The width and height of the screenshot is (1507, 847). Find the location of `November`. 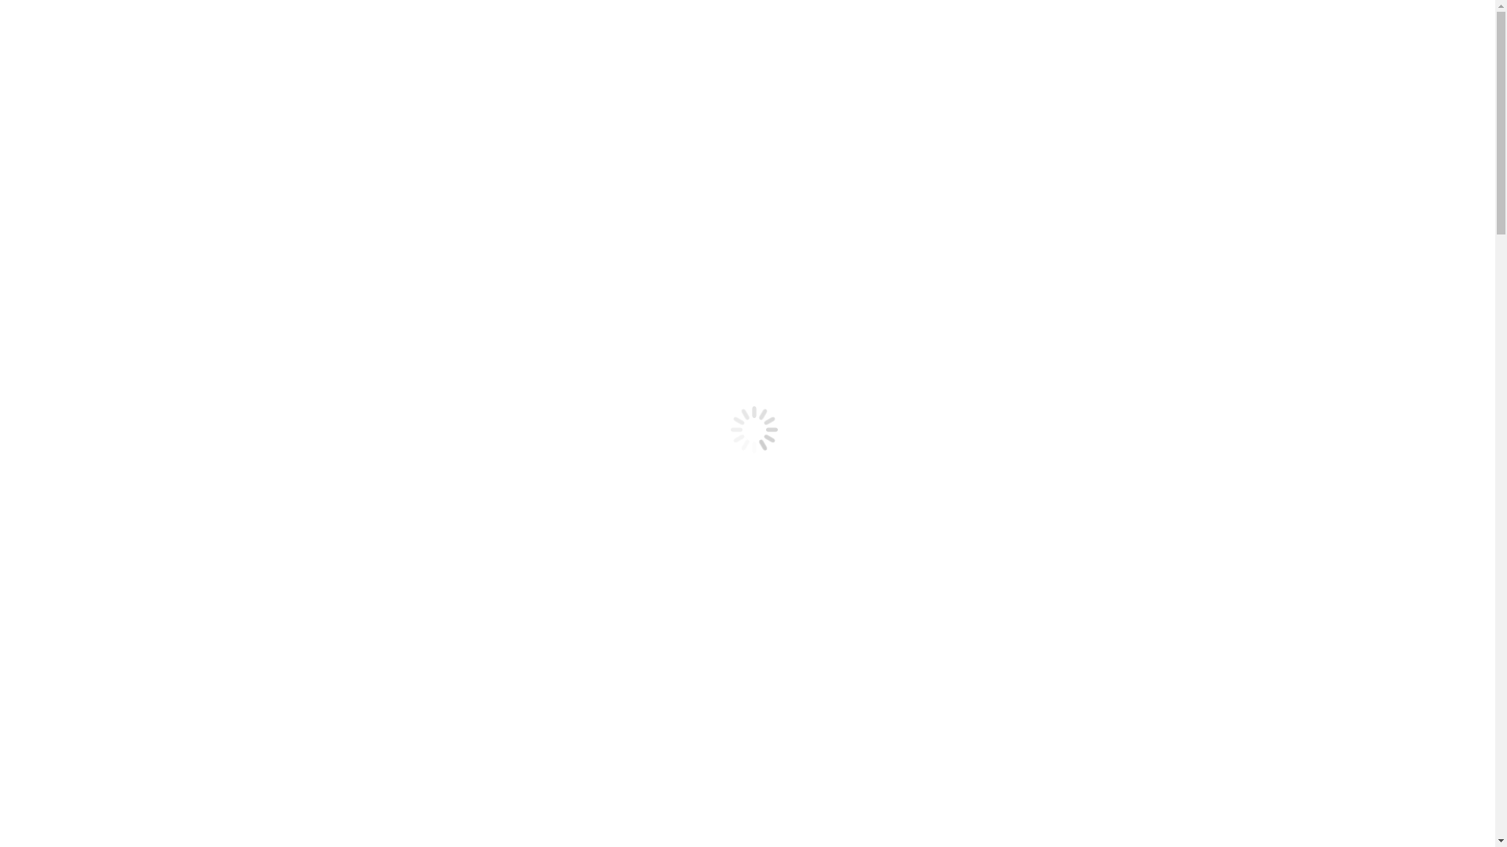

November is located at coordinates (64, 696).